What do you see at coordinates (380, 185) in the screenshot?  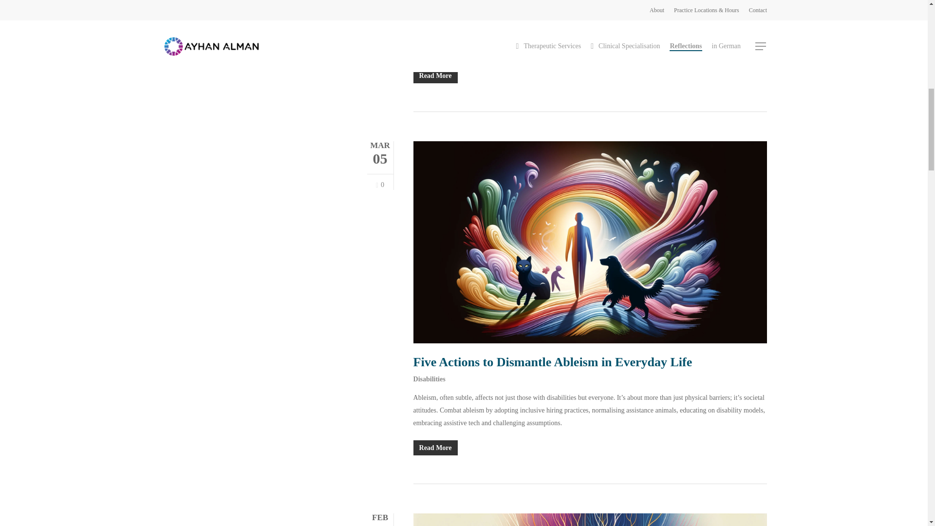 I see `0` at bounding box center [380, 185].